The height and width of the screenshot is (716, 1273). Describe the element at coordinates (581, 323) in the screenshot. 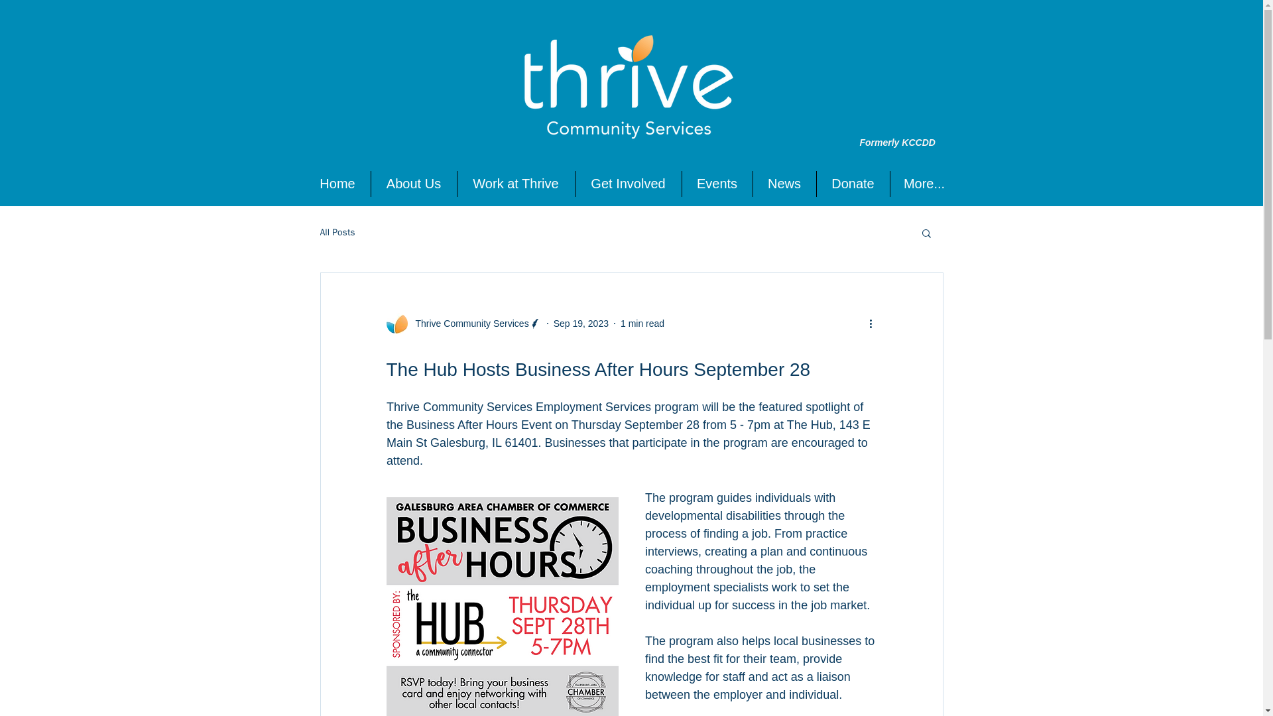

I see `Sep 19, 2023` at that location.